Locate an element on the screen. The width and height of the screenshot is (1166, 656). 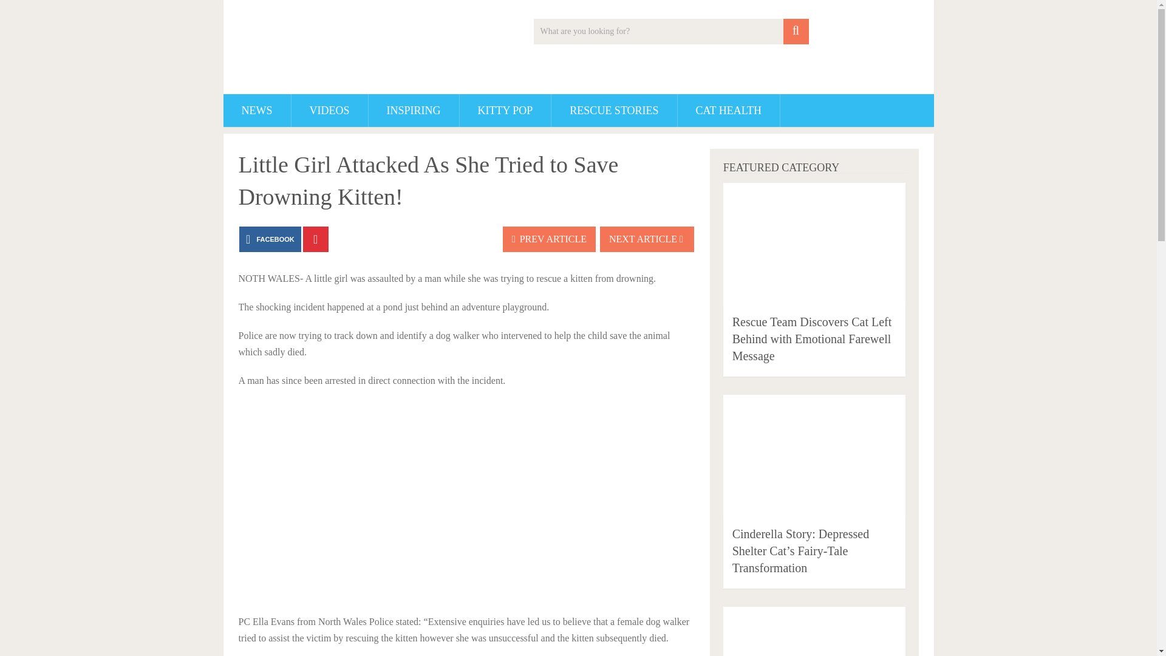
PREV ARTICLE is located at coordinates (549, 239).